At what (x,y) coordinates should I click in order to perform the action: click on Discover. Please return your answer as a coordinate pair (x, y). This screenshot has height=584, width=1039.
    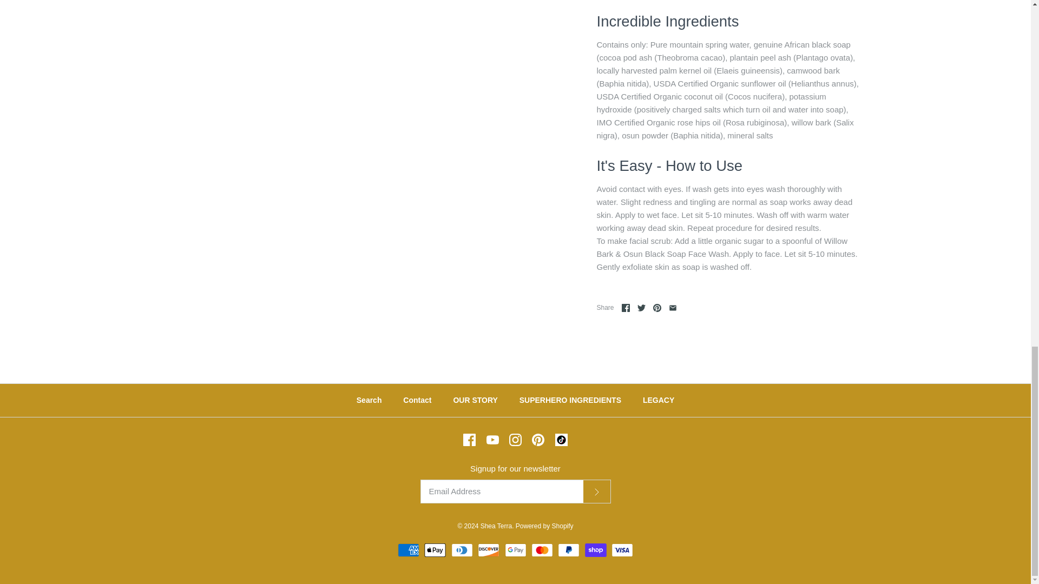
    Looking at the image, I should click on (489, 550).